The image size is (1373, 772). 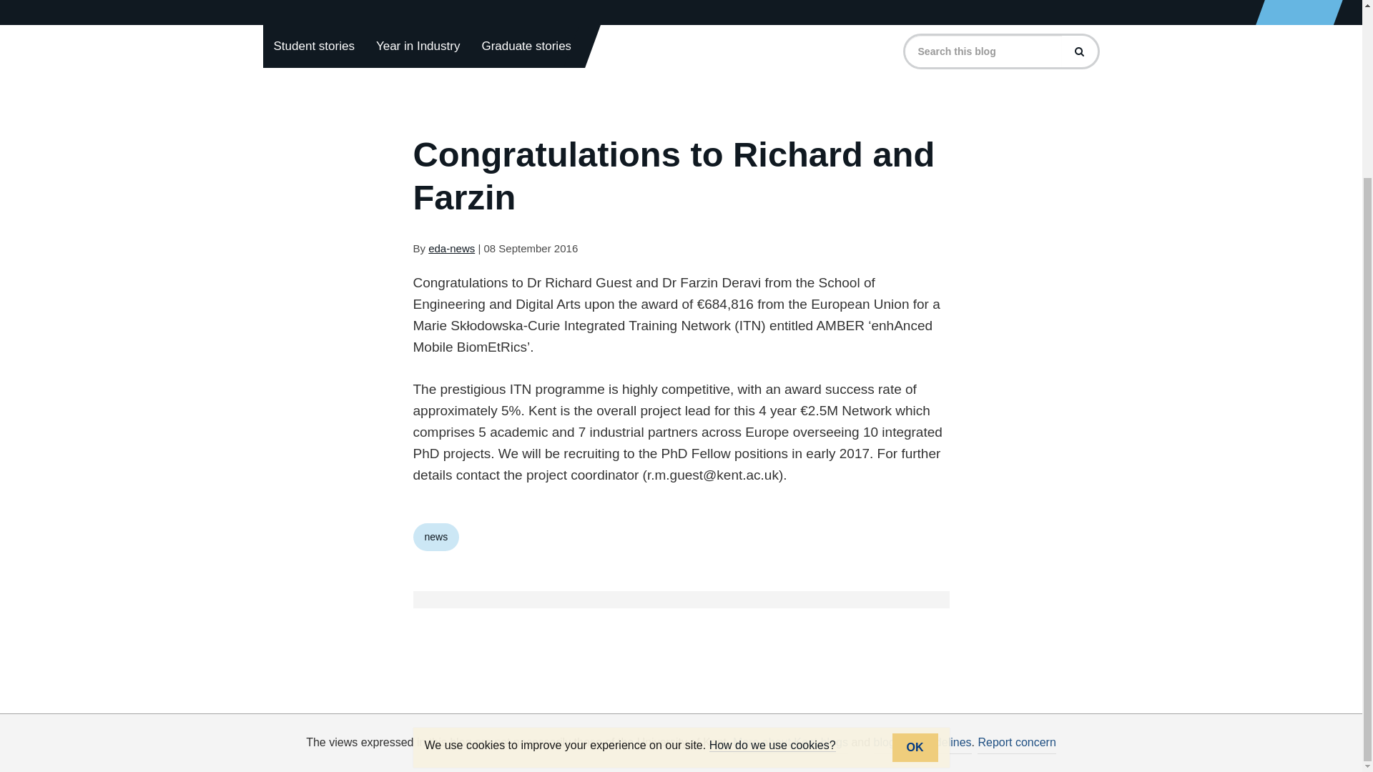 I want to click on Graduate stories, so click(x=526, y=46).